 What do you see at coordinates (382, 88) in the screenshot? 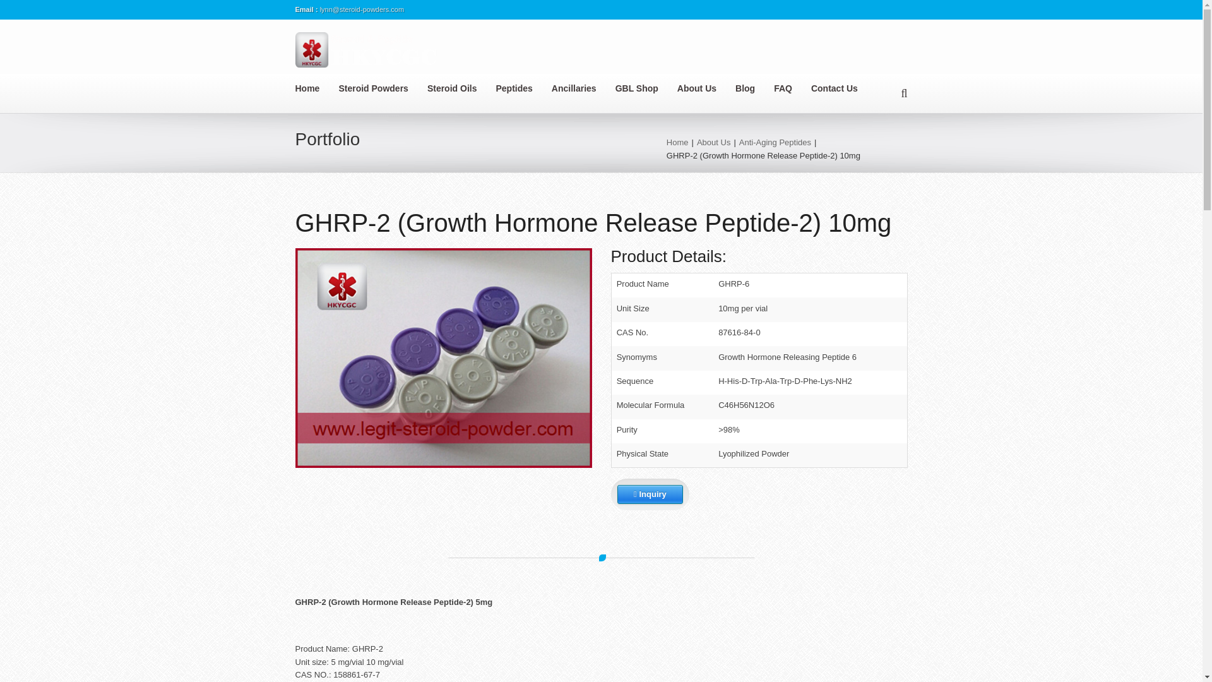
I see `Steroid Powders` at bounding box center [382, 88].